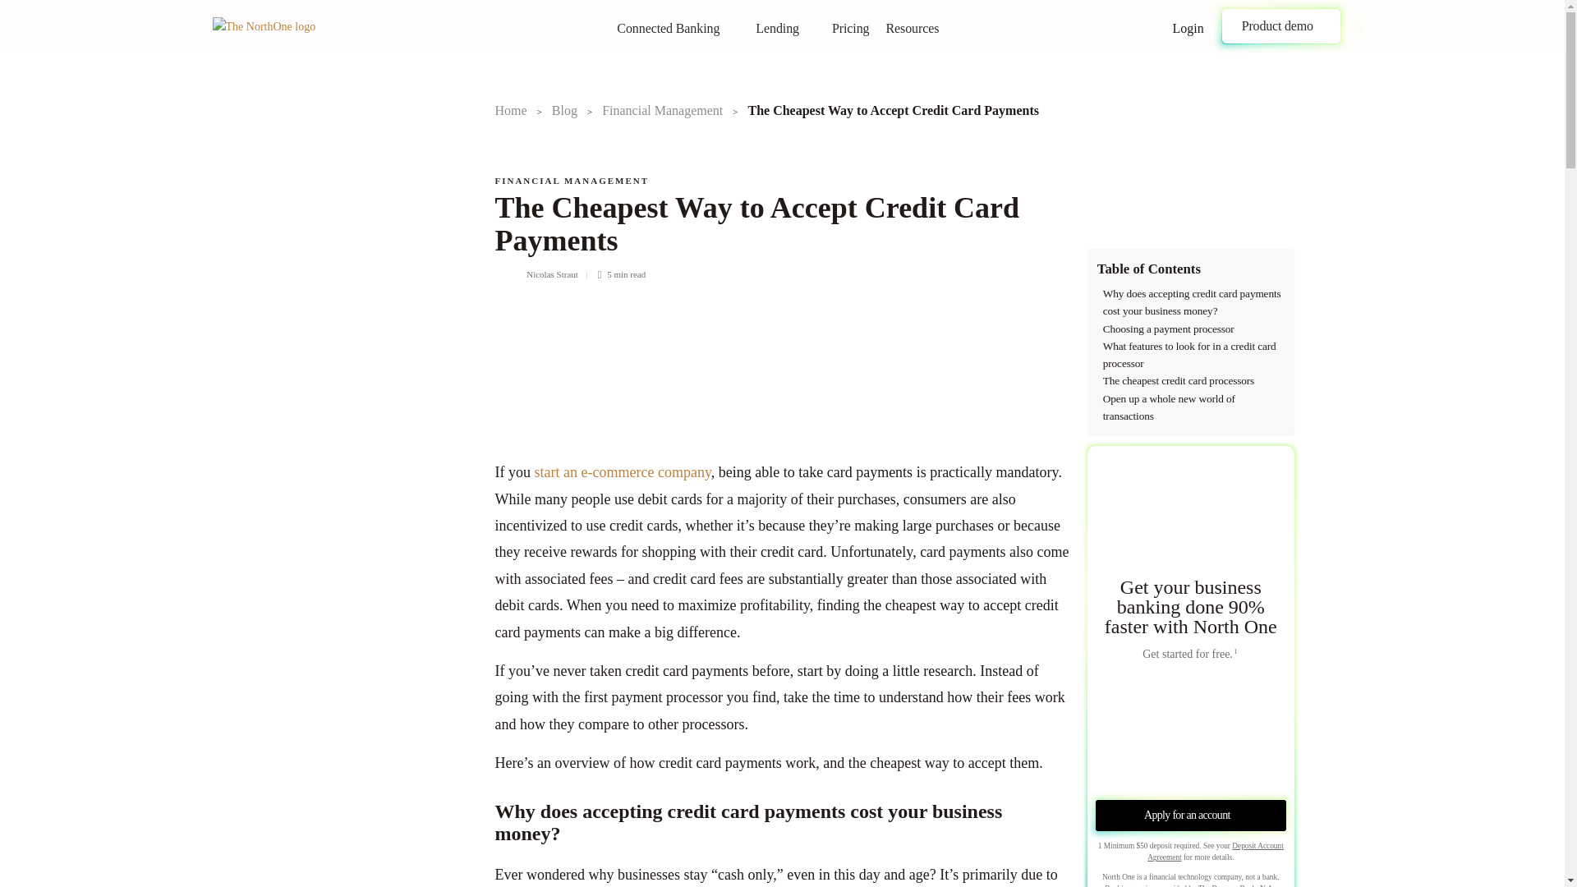 The width and height of the screenshot is (1577, 887). Describe the element at coordinates (564, 110) in the screenshot. I see `Blog` at that location.